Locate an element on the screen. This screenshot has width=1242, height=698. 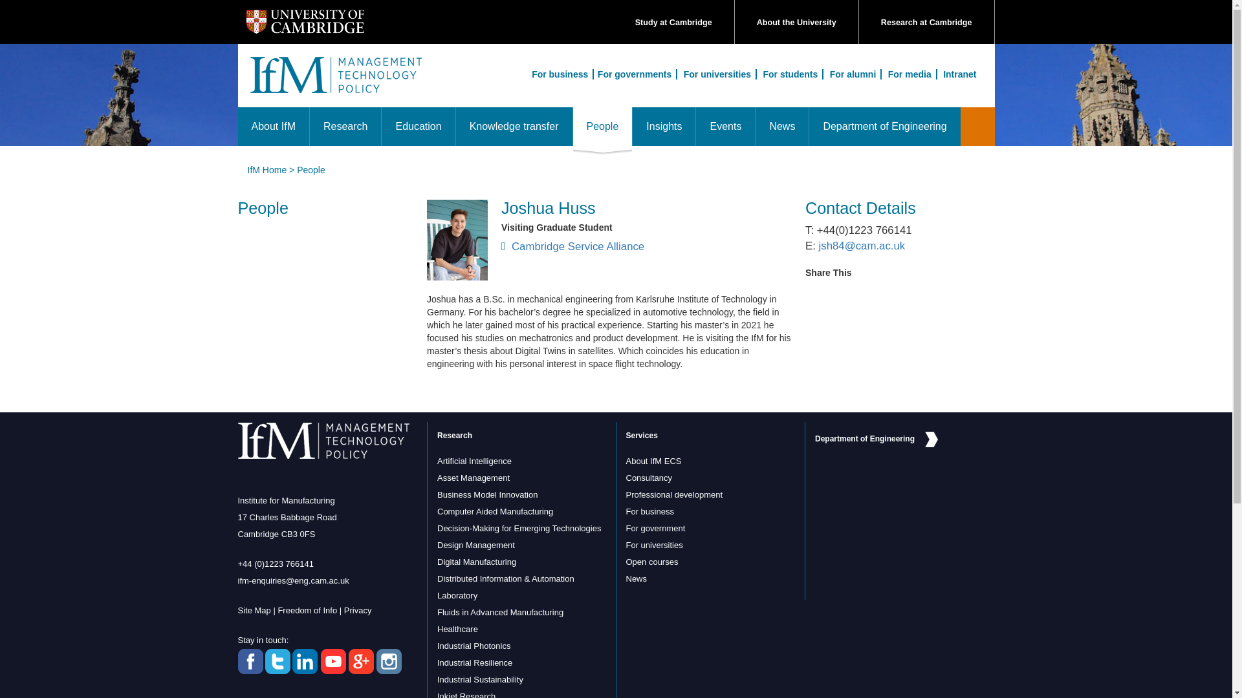
Cambridge Service Alliance is located at coordinates (648, 247).